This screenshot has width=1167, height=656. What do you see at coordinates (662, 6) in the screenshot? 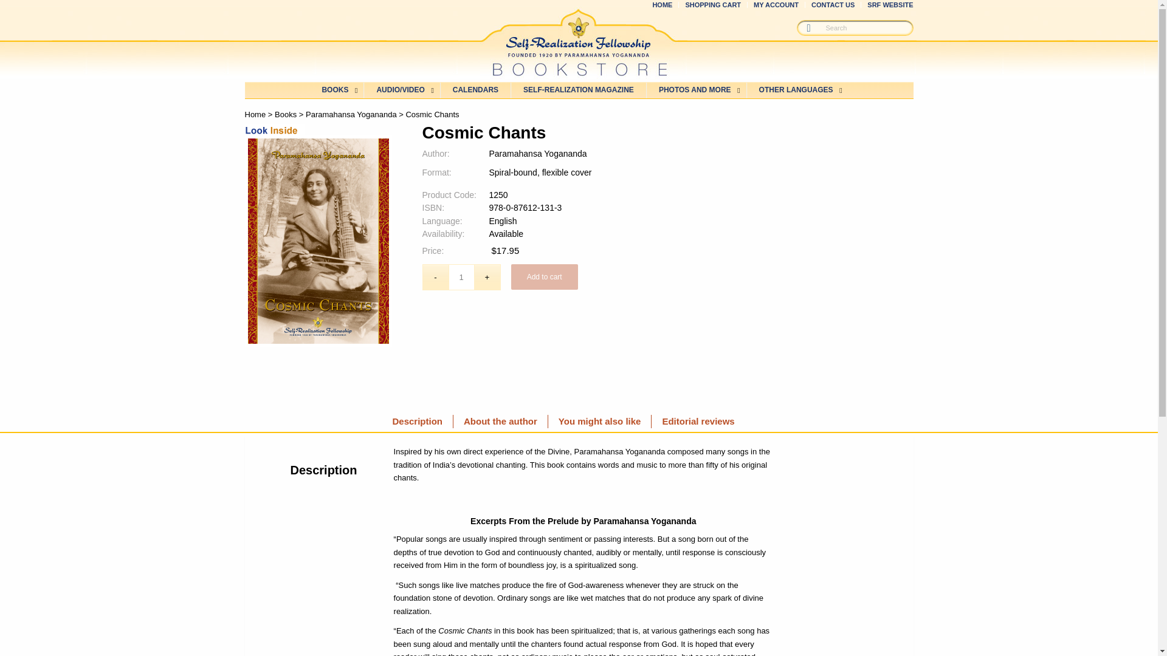
I see `HOME` at bounding box center [662, 6].